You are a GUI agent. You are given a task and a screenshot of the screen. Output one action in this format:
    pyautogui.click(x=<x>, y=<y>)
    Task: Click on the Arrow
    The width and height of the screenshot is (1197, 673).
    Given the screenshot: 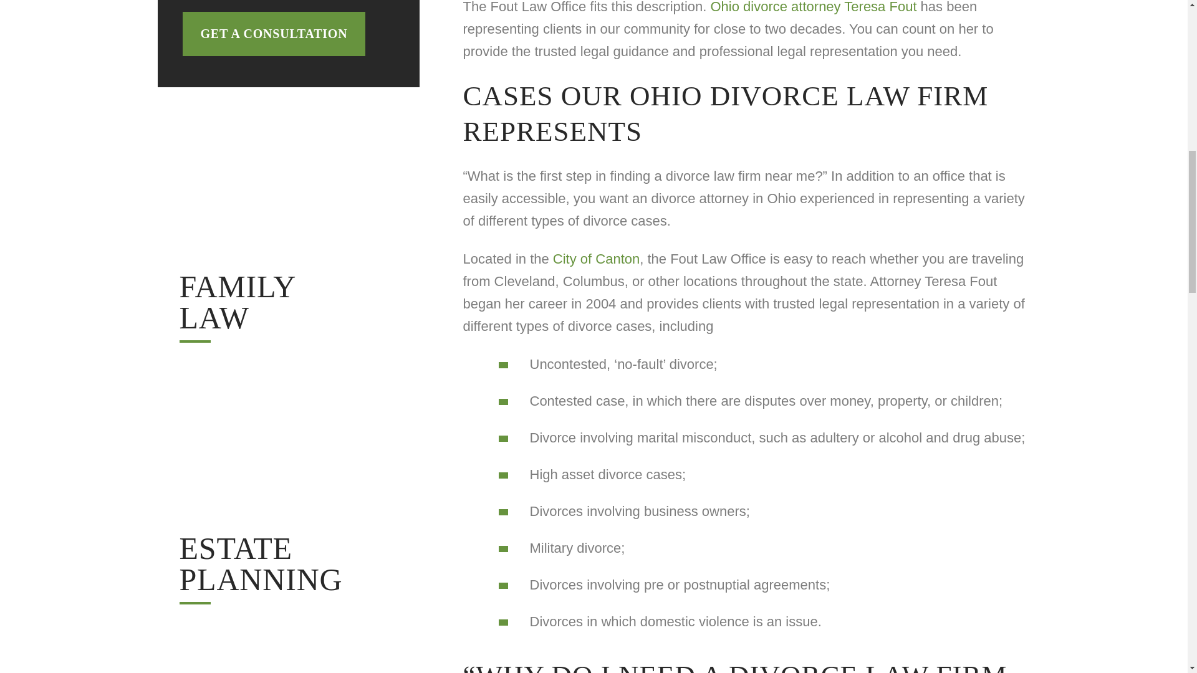 What is the action you would take?
    pyautogui.click(x=288, y=243)
    